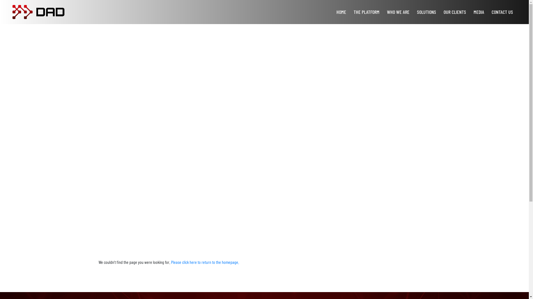  What do you see at coordinates (341, 12) in the screenshot?
I see `HOME` at bounding box center [341, 12].